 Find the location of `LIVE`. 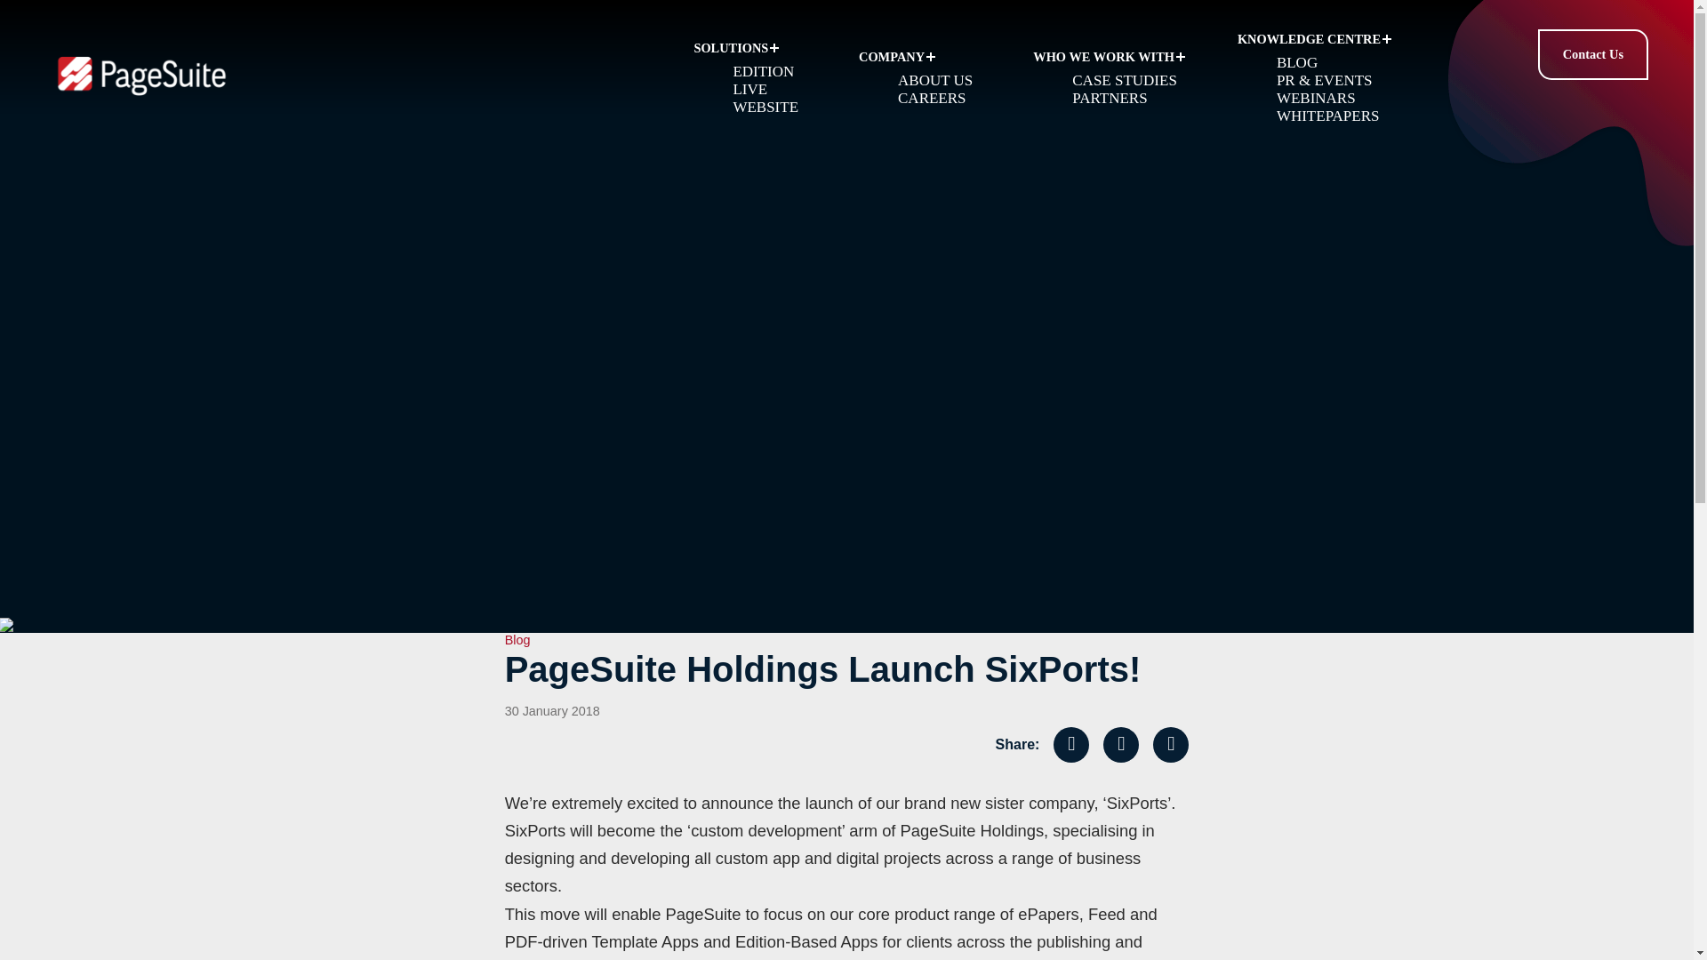

LIVE is located at coordinates (749, 89).